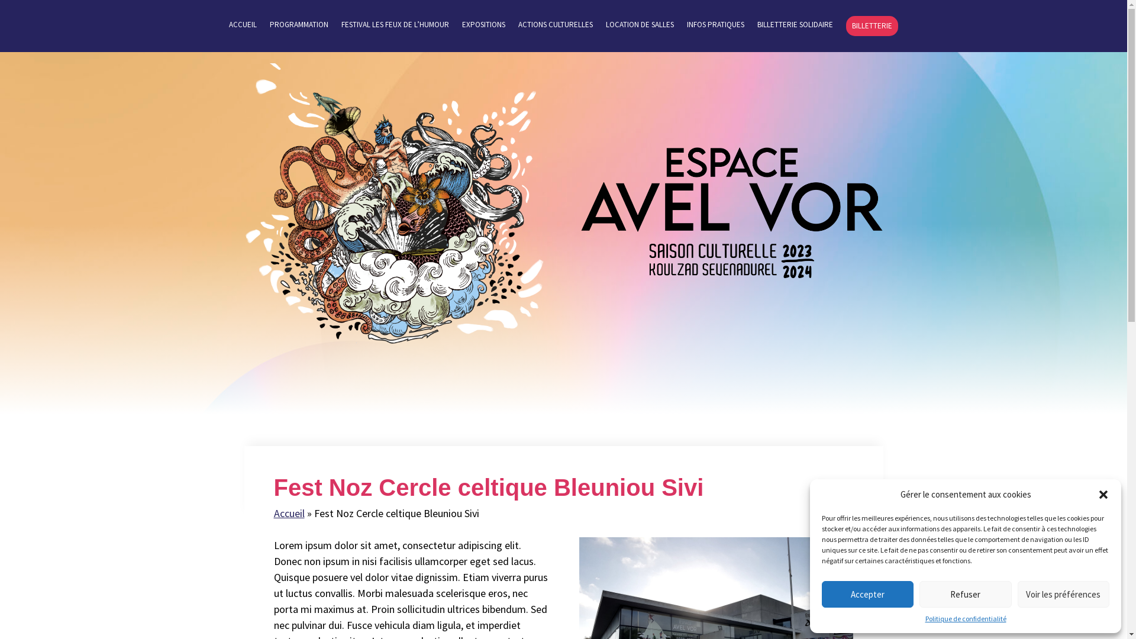 The width and height of the screenshot is (1136, 639). What do you see at coordinates (966, 594) in the screenshot?
I see `Refuser` at bounding box center [966, 594].